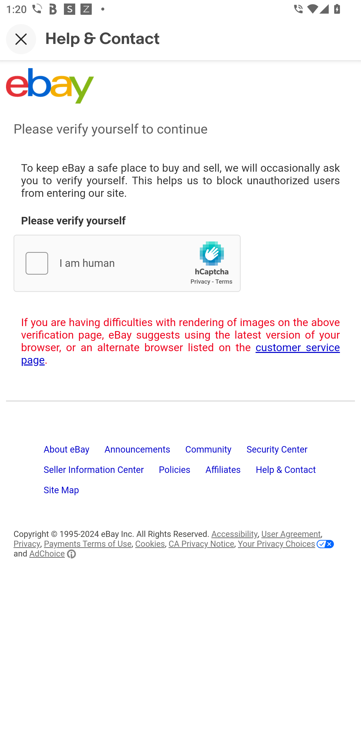 The image size is (361, 743). What do you see at coordinates (200, 282) in the screenshot?
I see `hCaptcha Privacy Policy Privacy` at bounding box center [200, 282].